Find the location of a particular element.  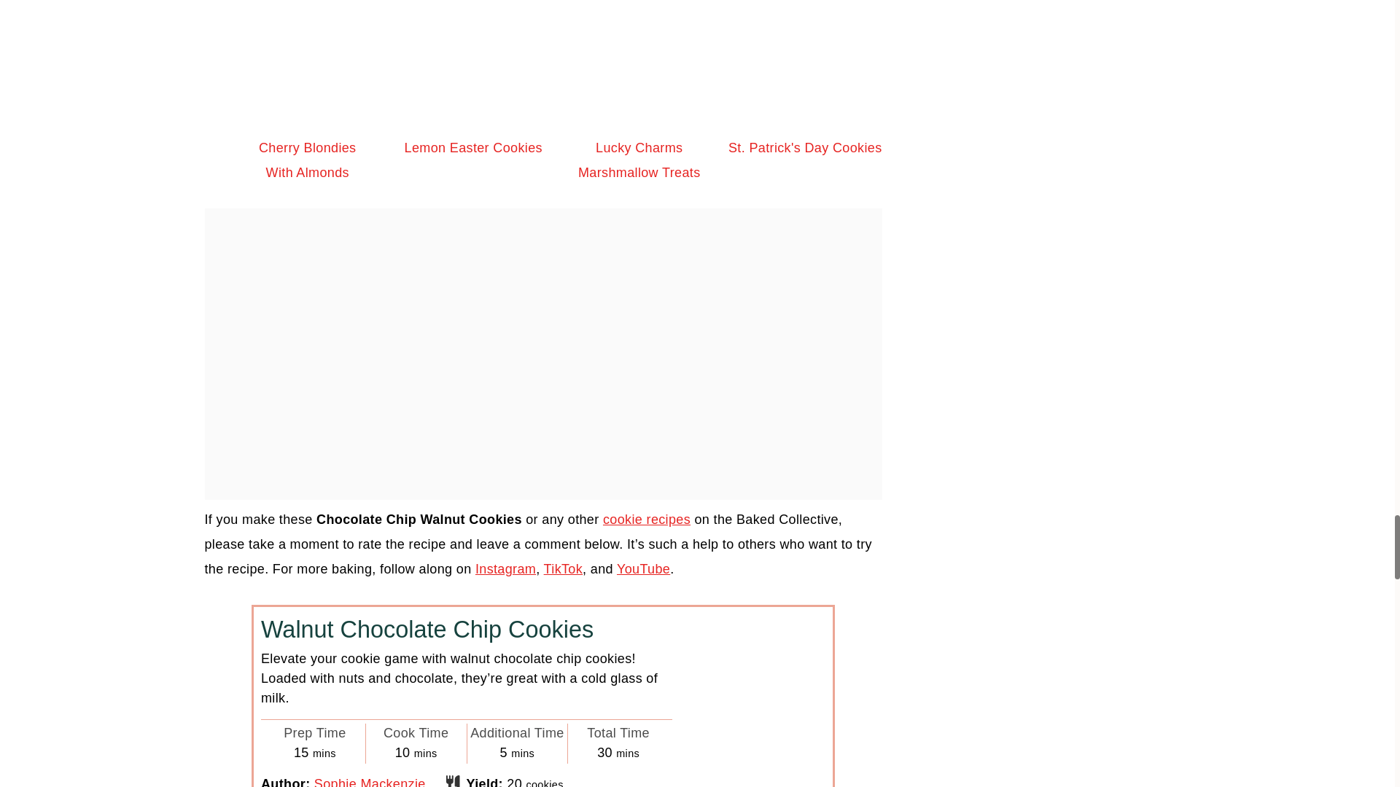

TikTok is located at coordinates (564, 568).